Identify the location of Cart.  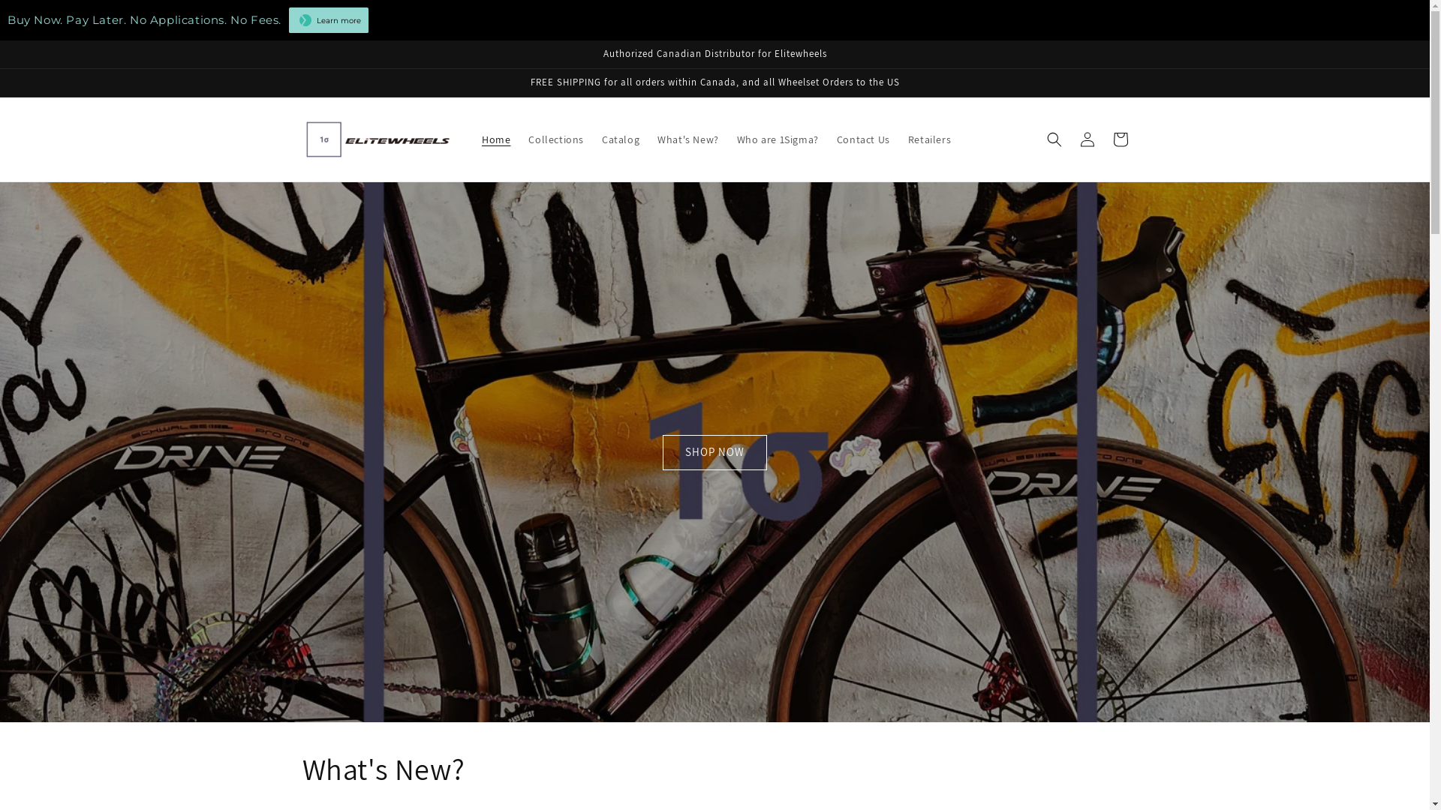
(1120, 139).